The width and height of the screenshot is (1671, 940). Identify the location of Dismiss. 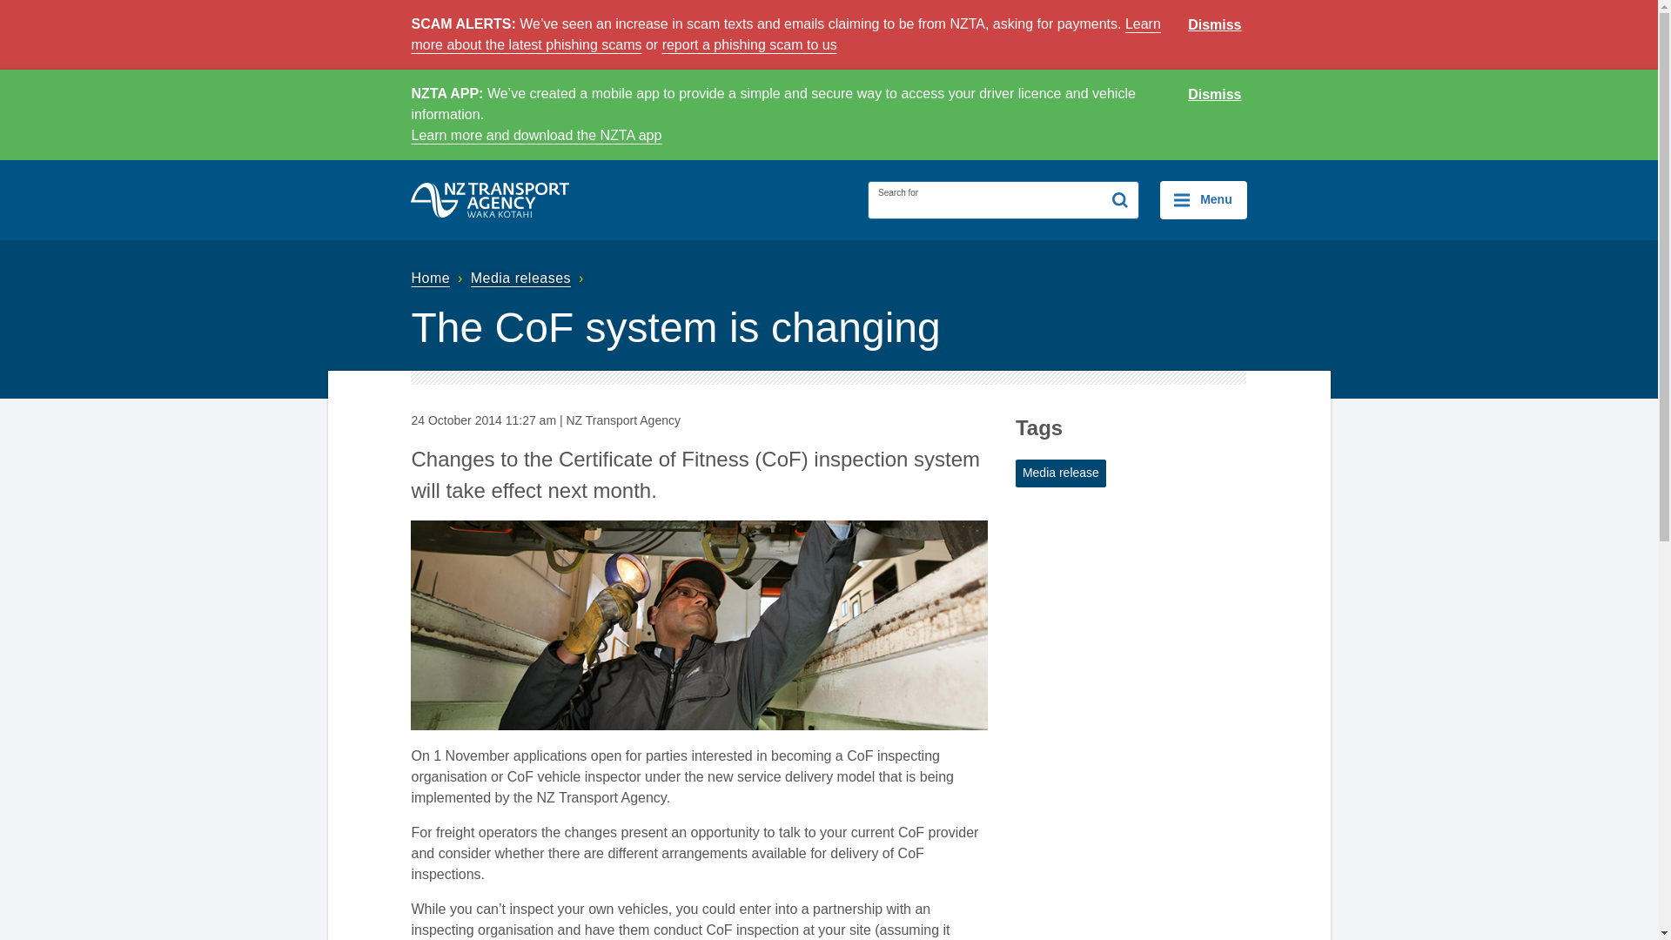
(1215, 95).